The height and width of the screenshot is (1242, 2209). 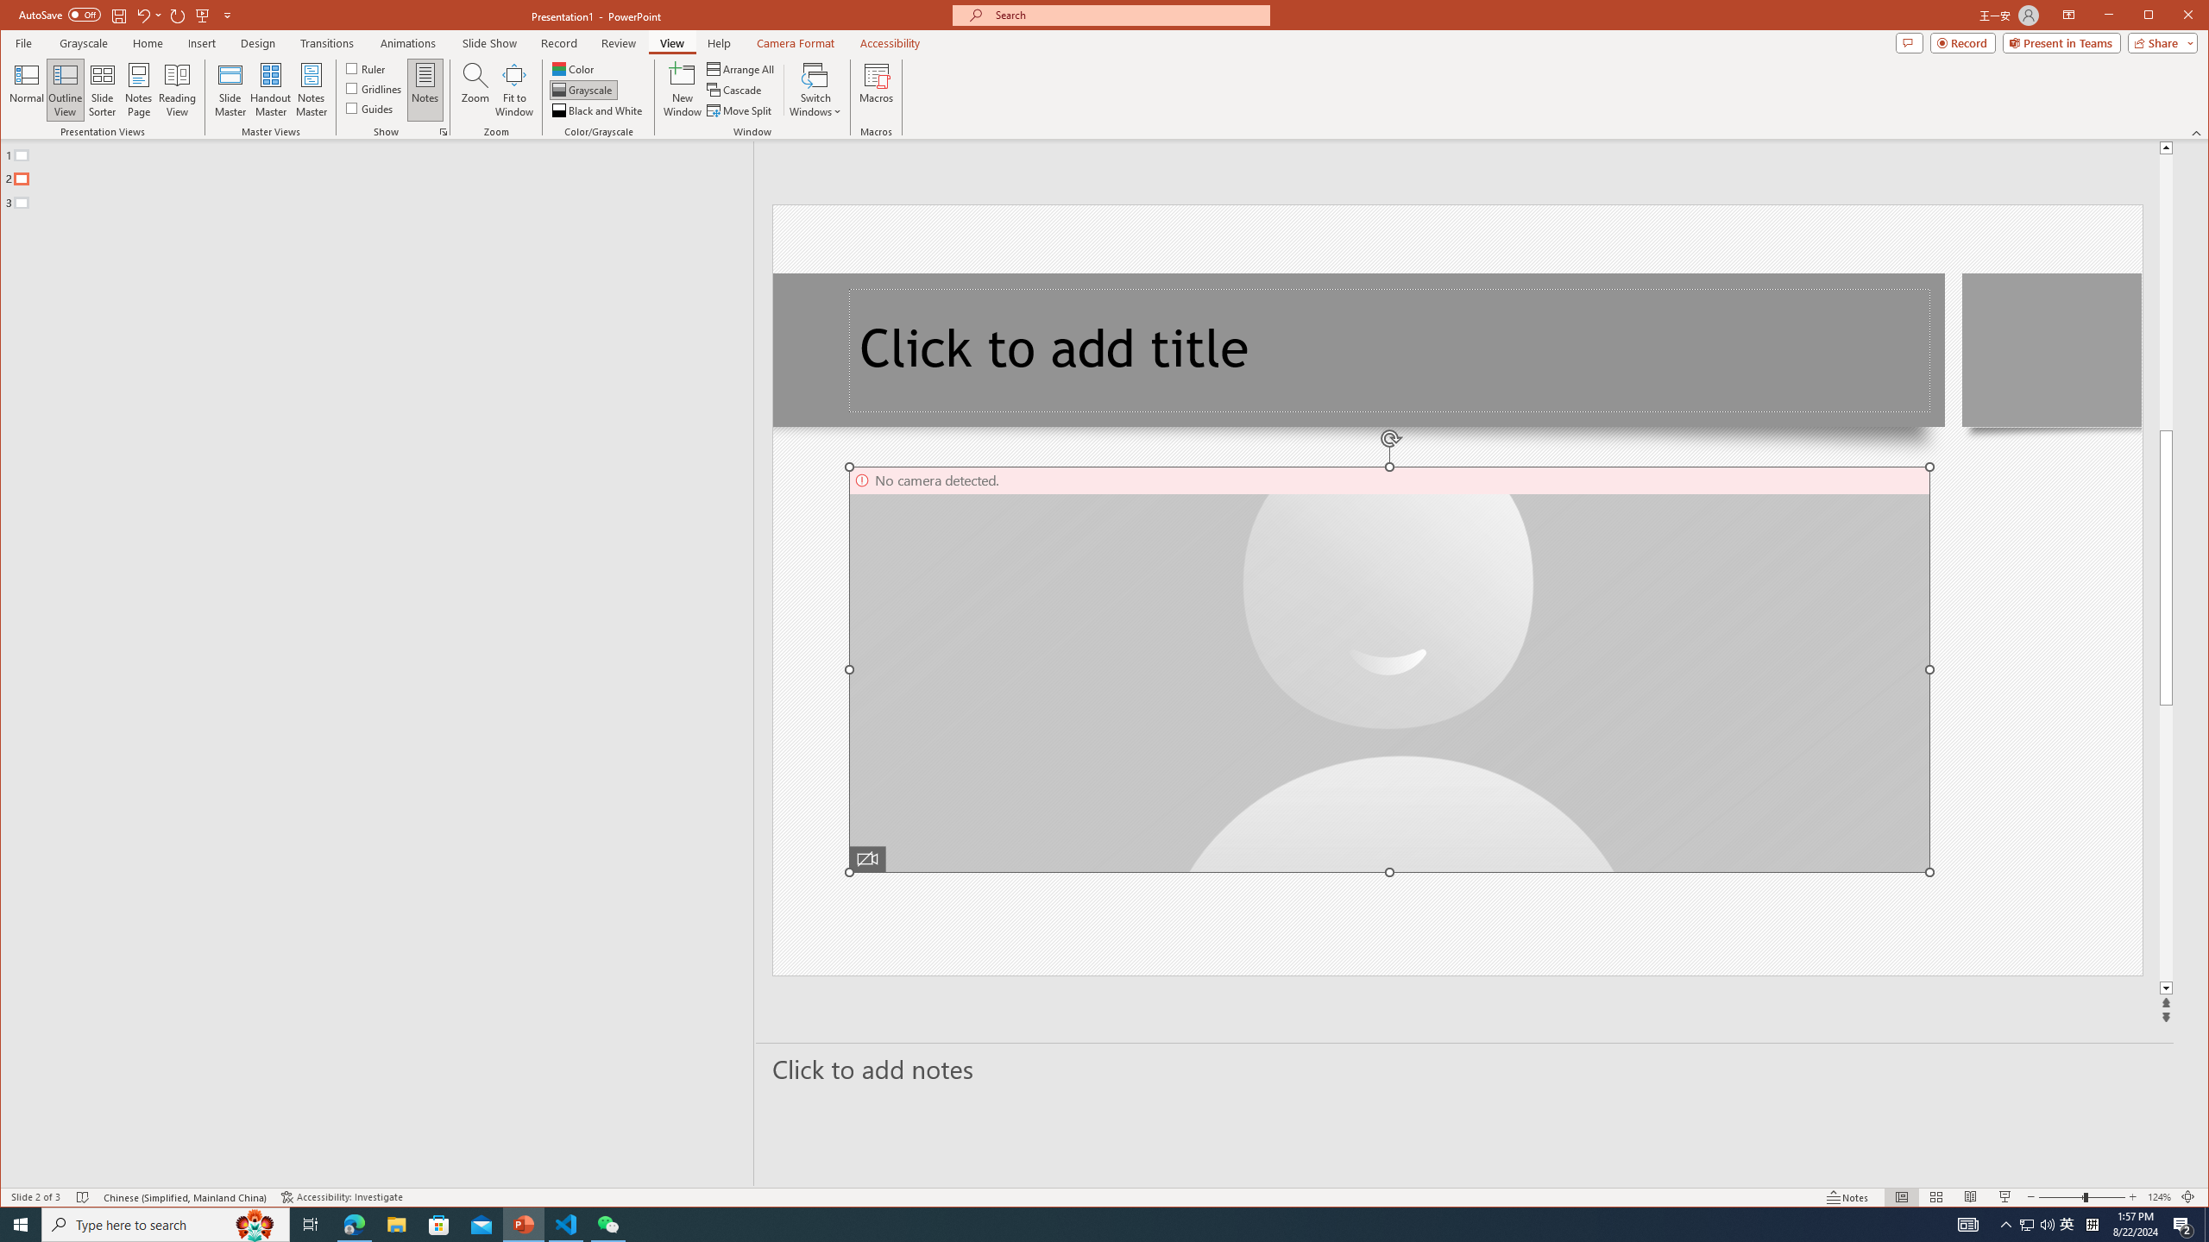 What do you see at coordinates (514, 90) in the screenshot?
I see `Fit to Window` at bounding box center [514, 90].